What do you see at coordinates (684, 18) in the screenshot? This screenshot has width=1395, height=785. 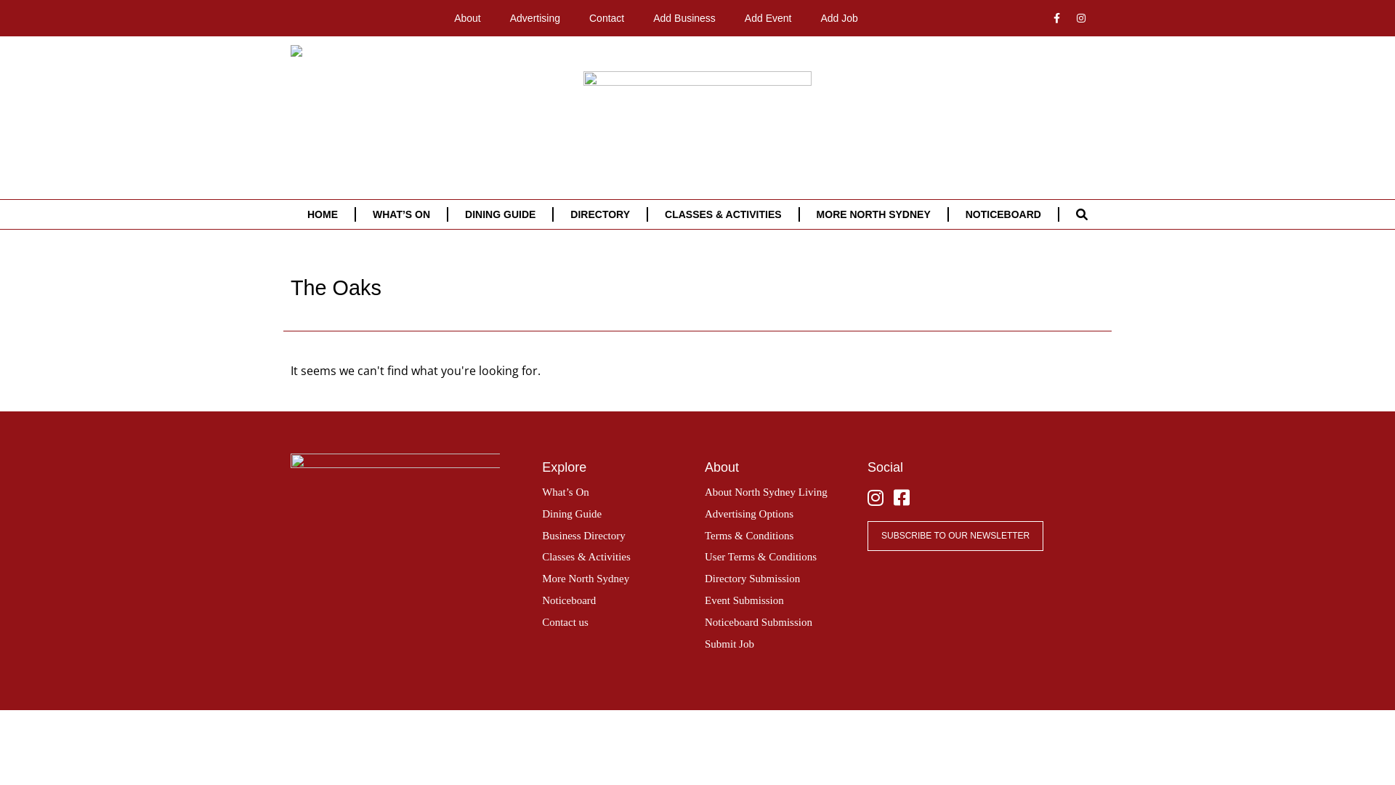 I see `Add Business` at bounding box center [684, 18].